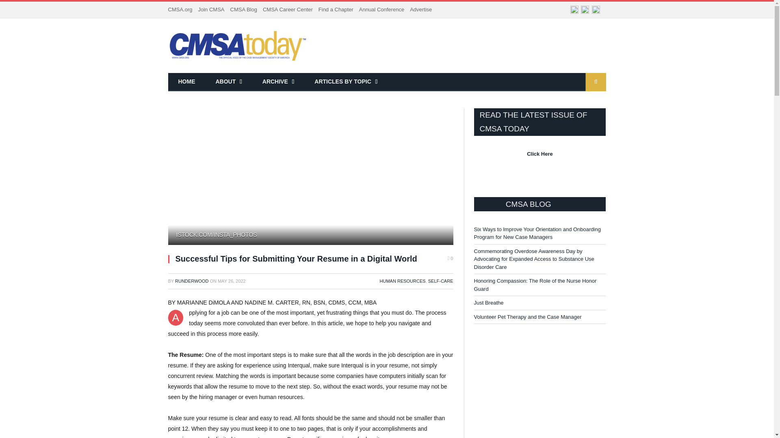 This screenshot has width=780, height=438. What do you see at coordinates (346, 82) in the screenshot?
I see `ARTICLES BY TOPIC` at bounding box center [346, 82].